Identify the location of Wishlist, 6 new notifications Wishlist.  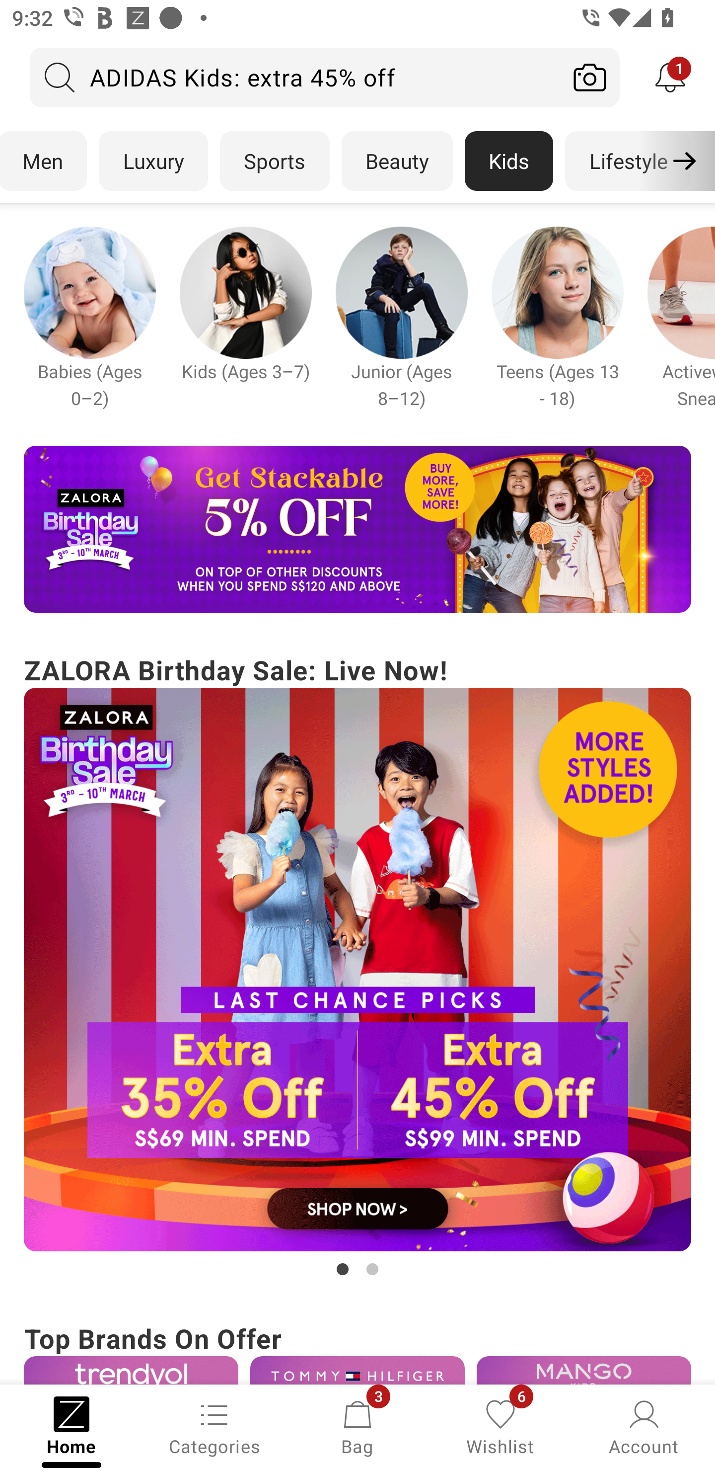
(500, 1426).